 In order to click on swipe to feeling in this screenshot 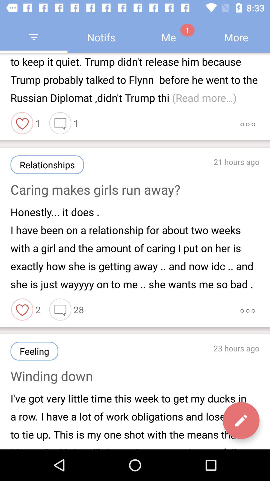, I will do `click(34, 351)`.